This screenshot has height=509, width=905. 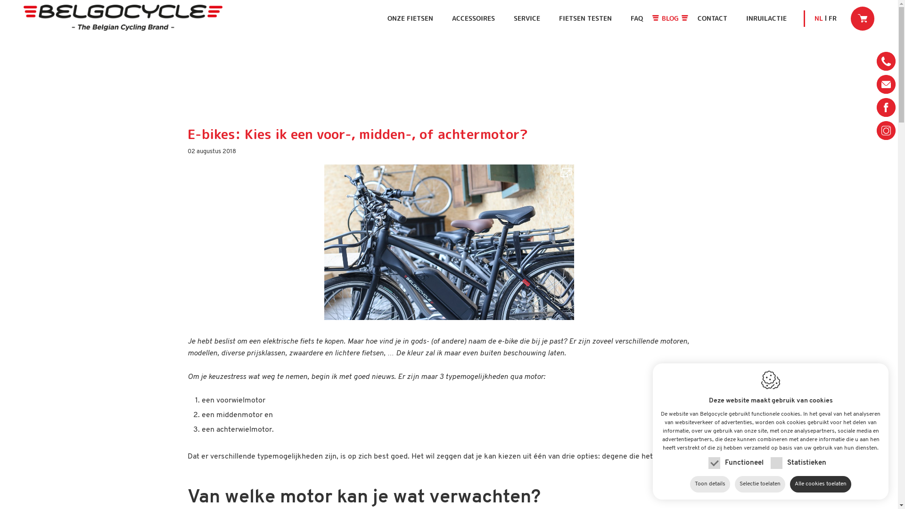 I want to click on FAQ, so click(x=637, y=18).